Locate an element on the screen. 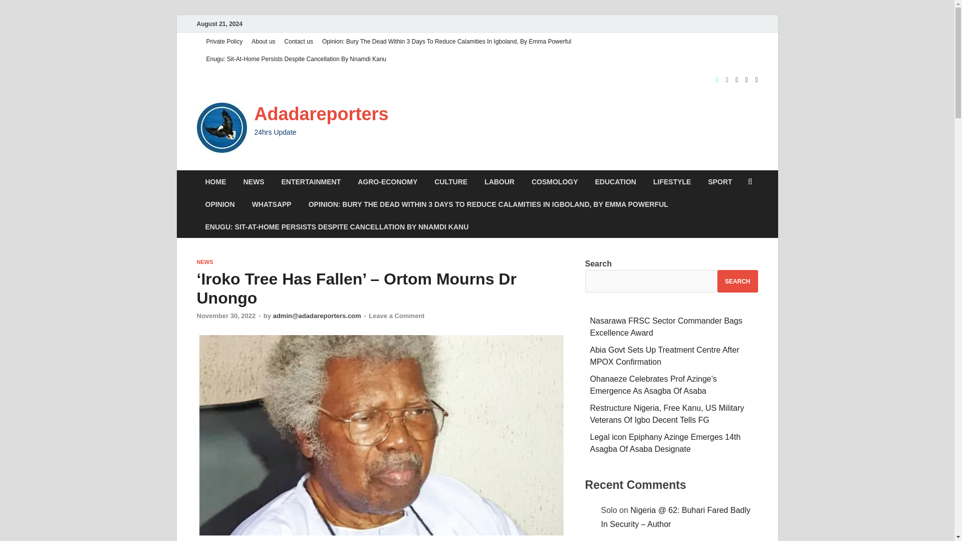 Image resolution: width=962 pixels, height=541 pixels. NEWS is located at coordinates (254, 181).